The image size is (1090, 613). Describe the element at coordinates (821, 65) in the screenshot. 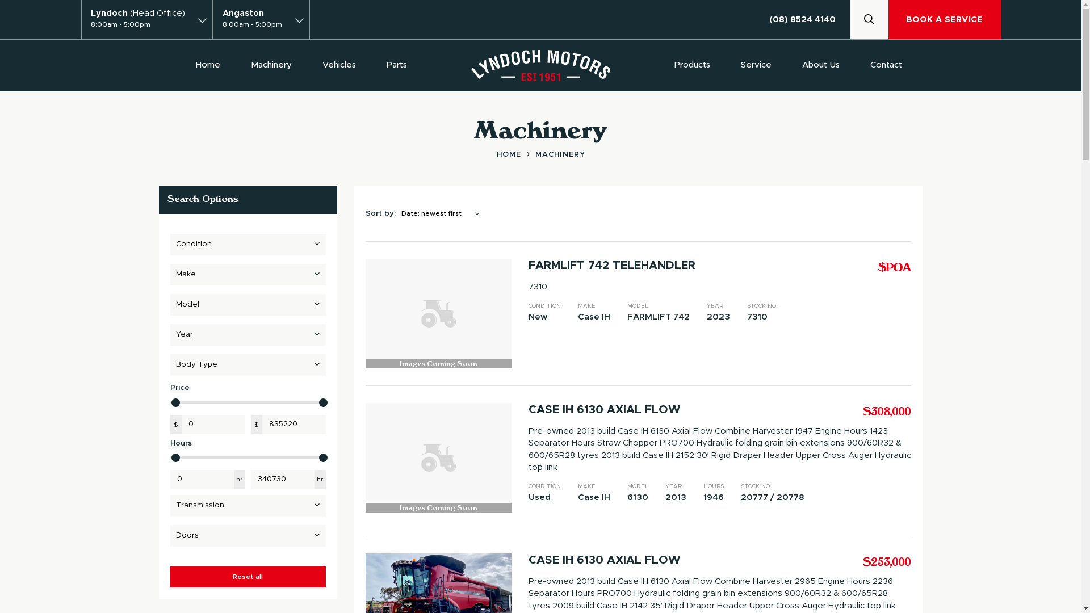

I see `About Us` at that location.